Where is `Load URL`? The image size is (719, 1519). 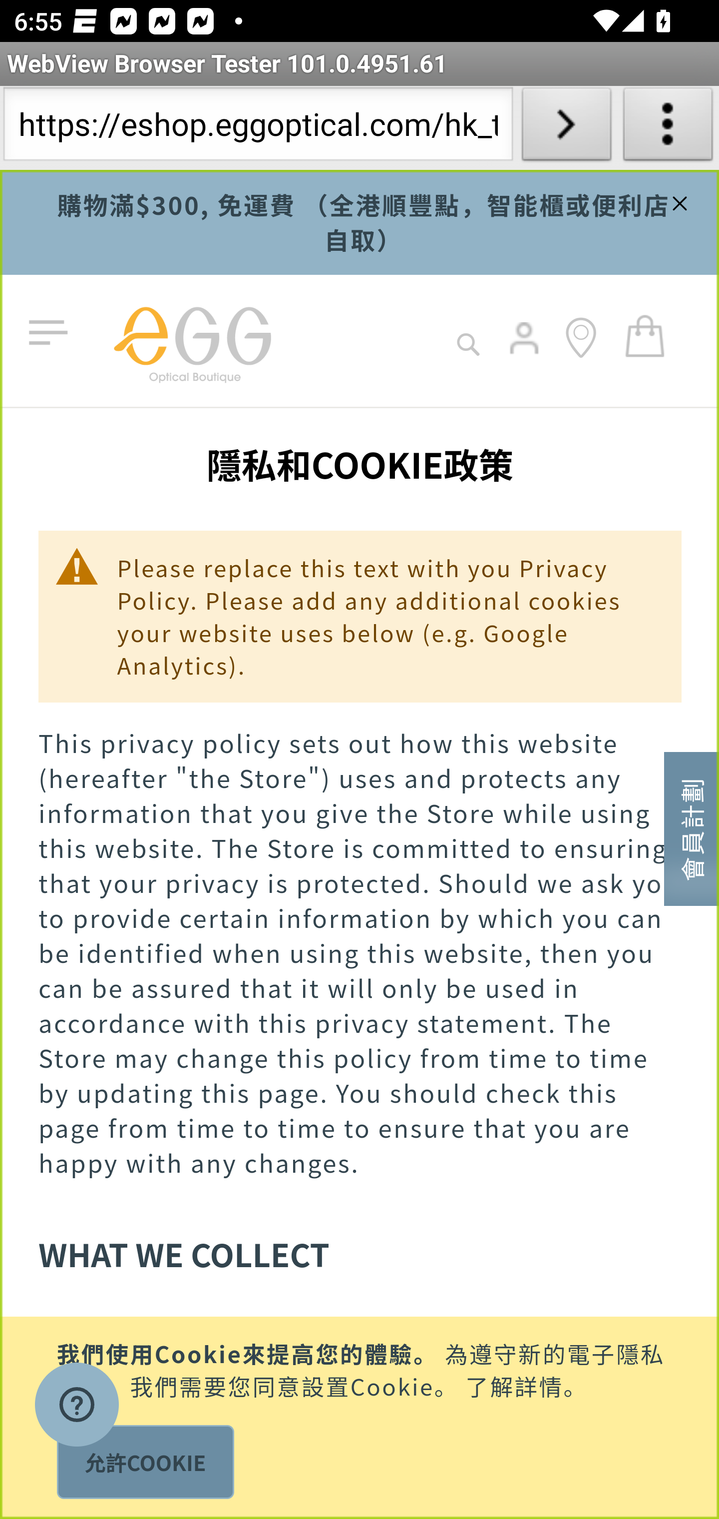 Load URL is located at coordinates (566, 128).